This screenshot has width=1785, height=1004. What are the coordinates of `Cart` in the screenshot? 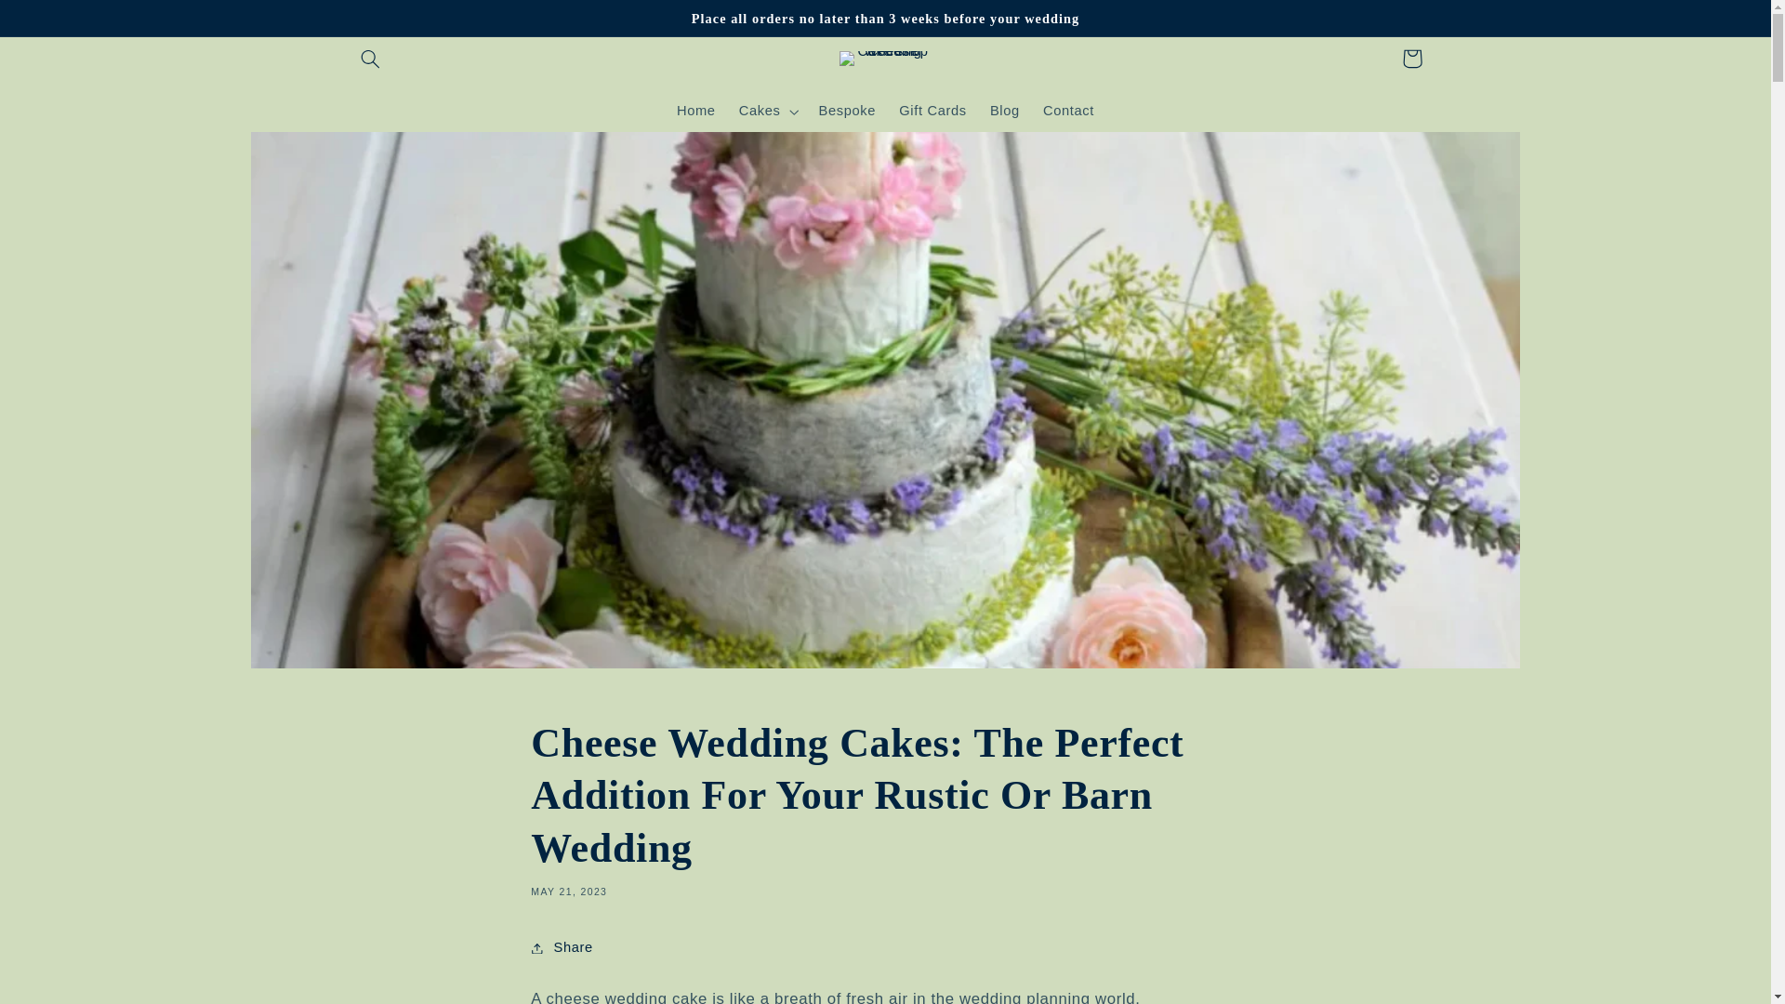 It's located at (1411, 58).